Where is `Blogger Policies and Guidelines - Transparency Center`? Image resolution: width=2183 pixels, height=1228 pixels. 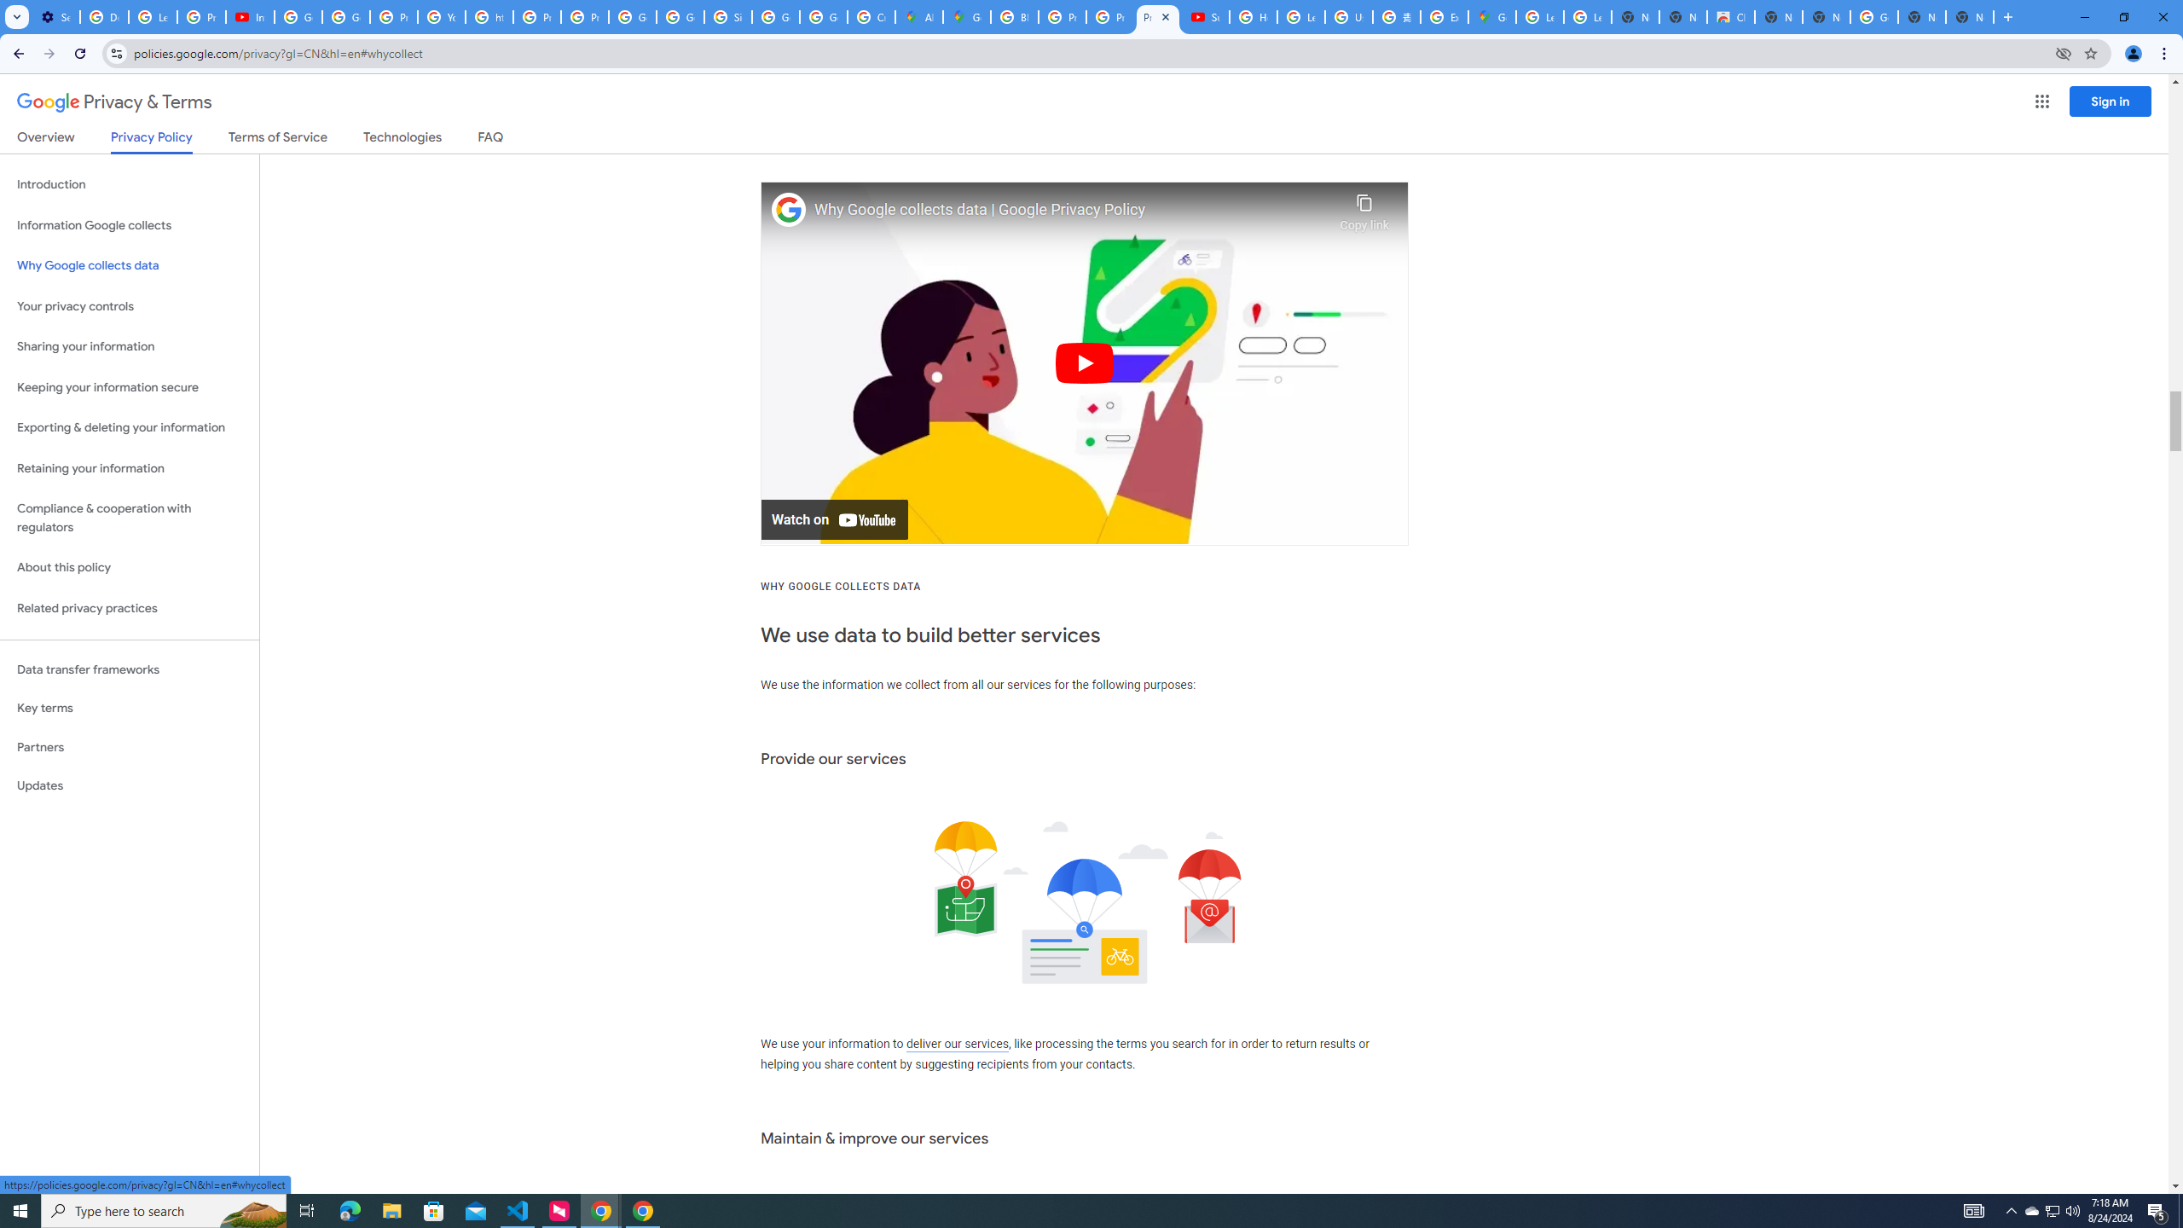 Blogger Policies and Guidelines - Transparency Center is located at coordinates (1014, 17).